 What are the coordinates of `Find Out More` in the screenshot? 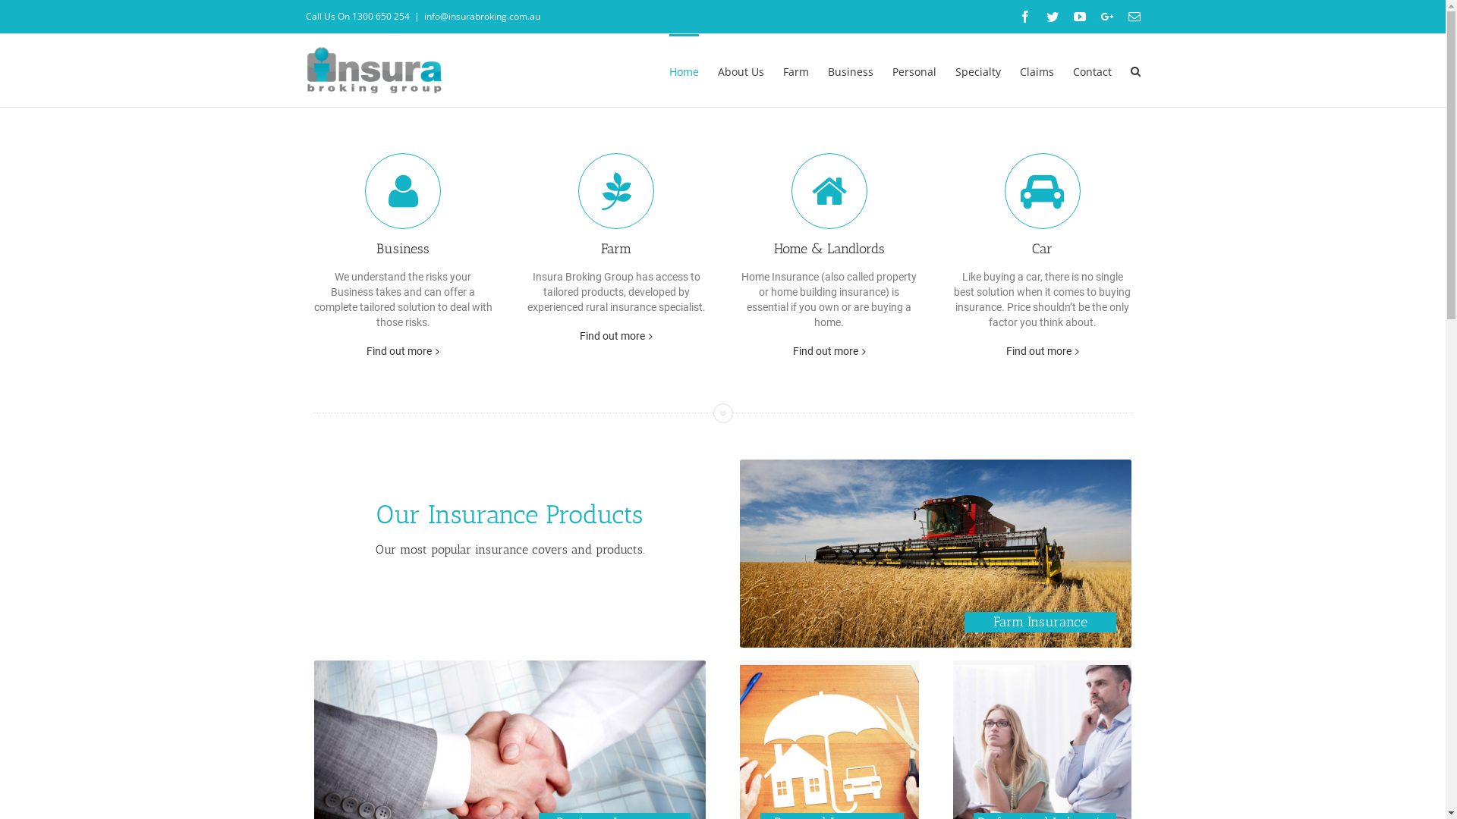 It's located at (936, 588).